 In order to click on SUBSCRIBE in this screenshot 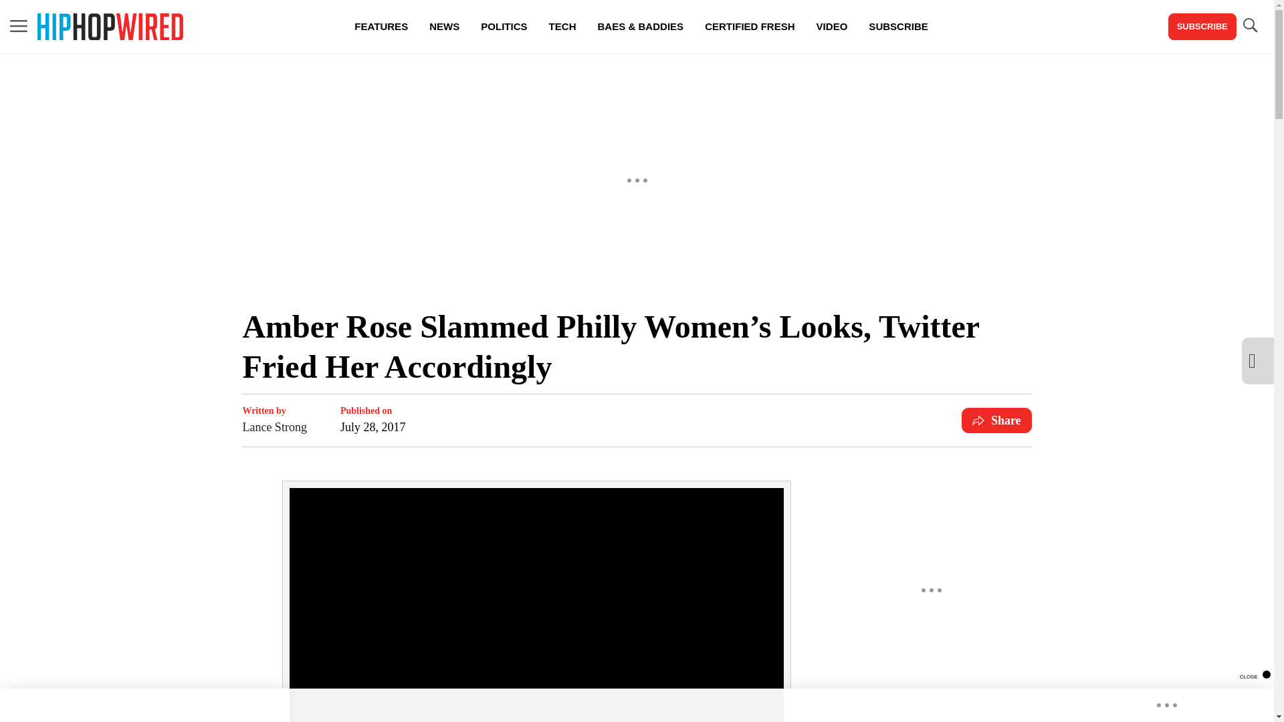, I will do `click(897, 27)`.